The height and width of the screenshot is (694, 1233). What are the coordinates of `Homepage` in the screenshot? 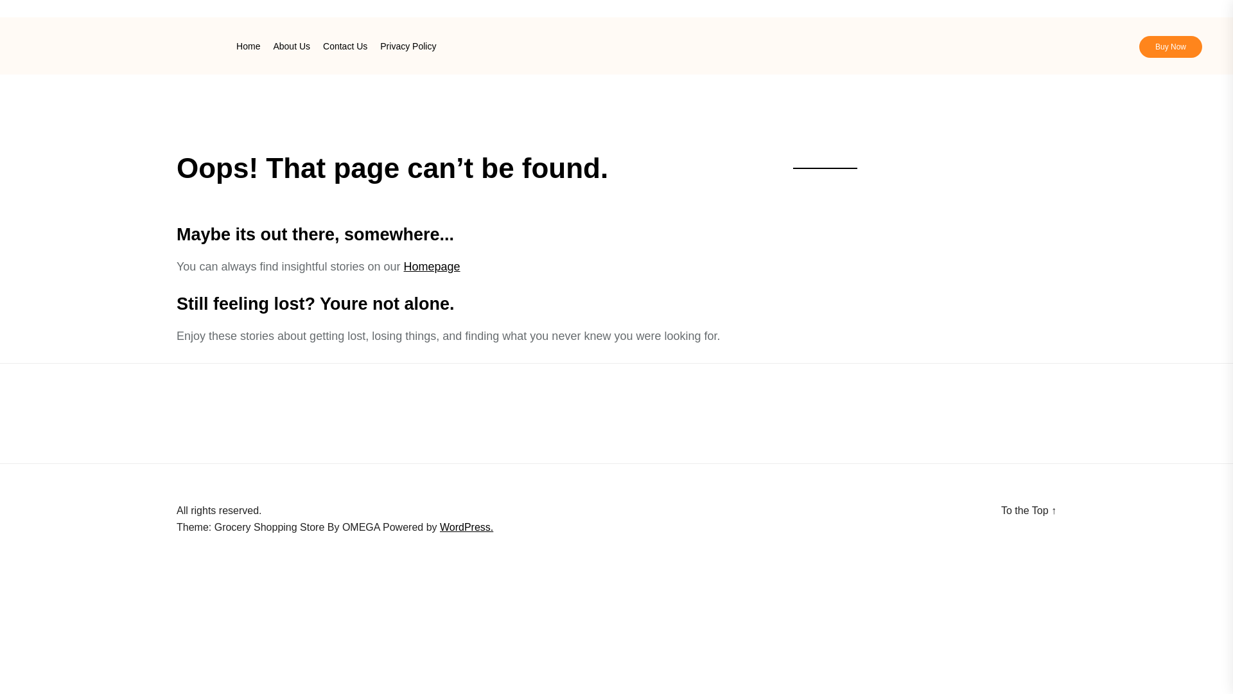 It's located at (432, 267).